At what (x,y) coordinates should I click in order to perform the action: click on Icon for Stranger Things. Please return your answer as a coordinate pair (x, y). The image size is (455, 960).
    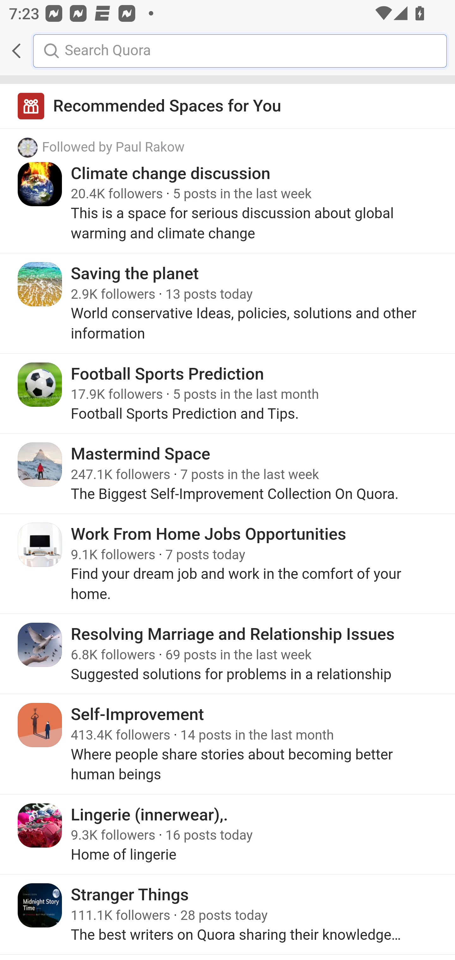
    Looking at the image, I should click on (40, 906).